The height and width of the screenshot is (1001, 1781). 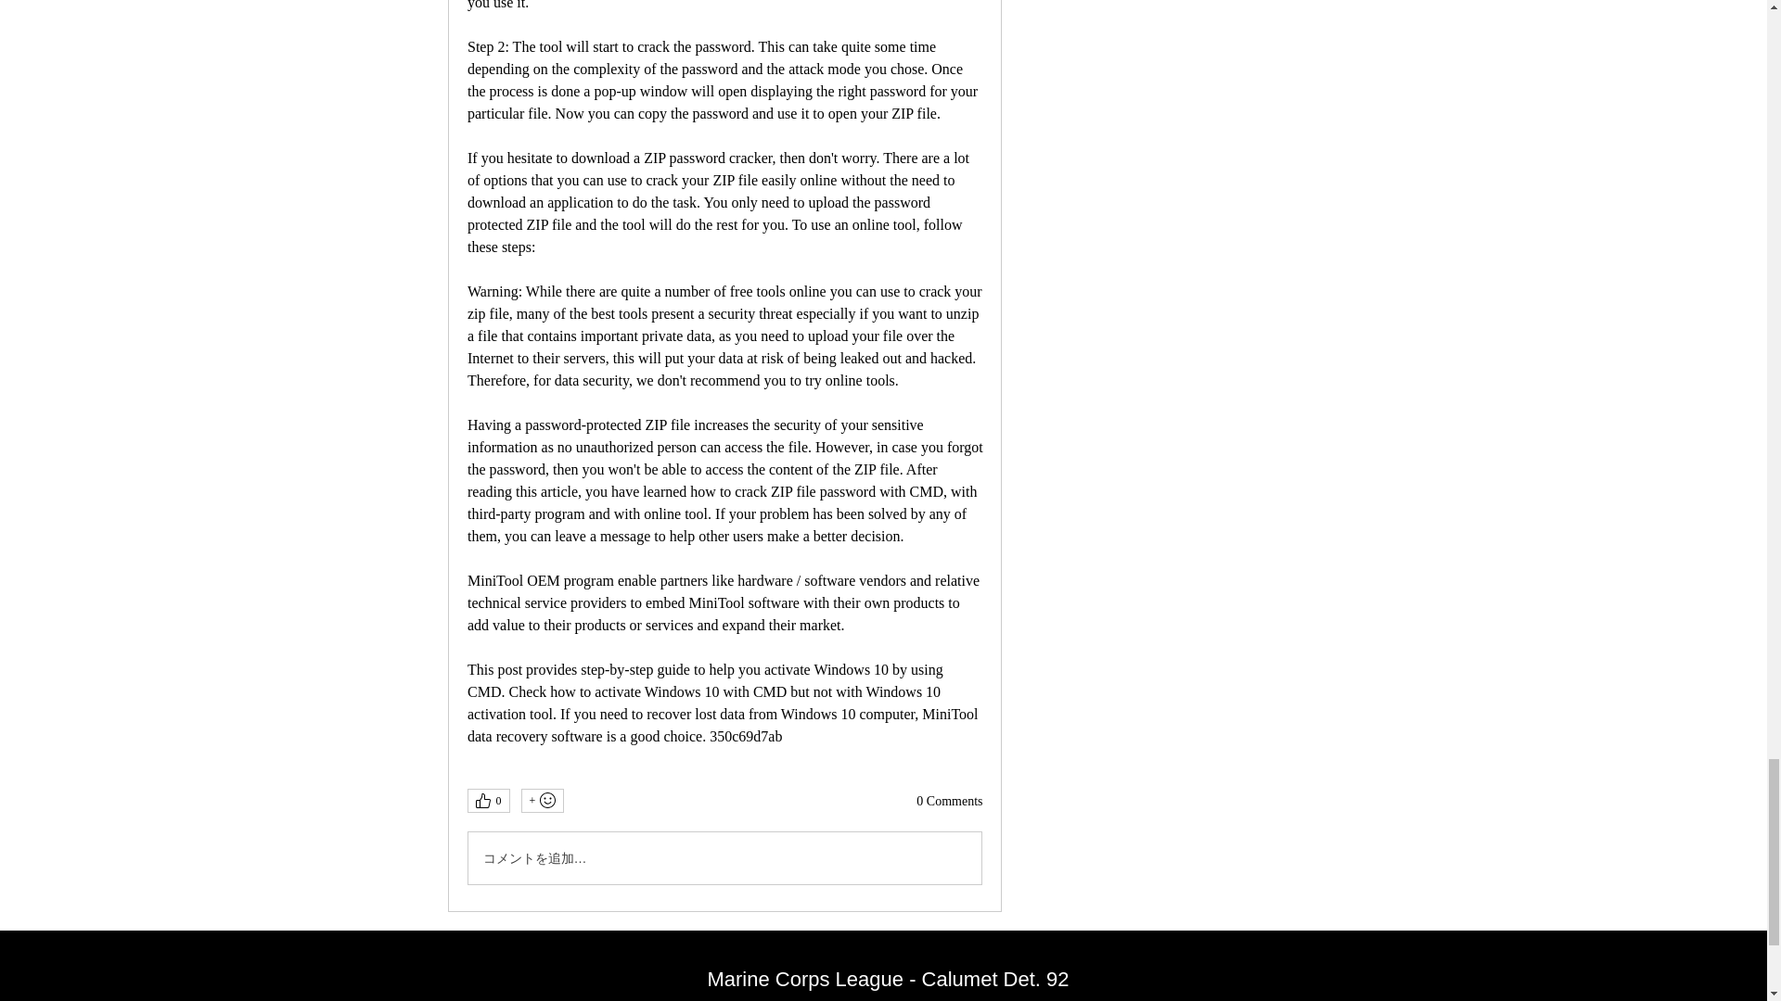 I want to click on 0 Comments, so click(x=950, y=801).